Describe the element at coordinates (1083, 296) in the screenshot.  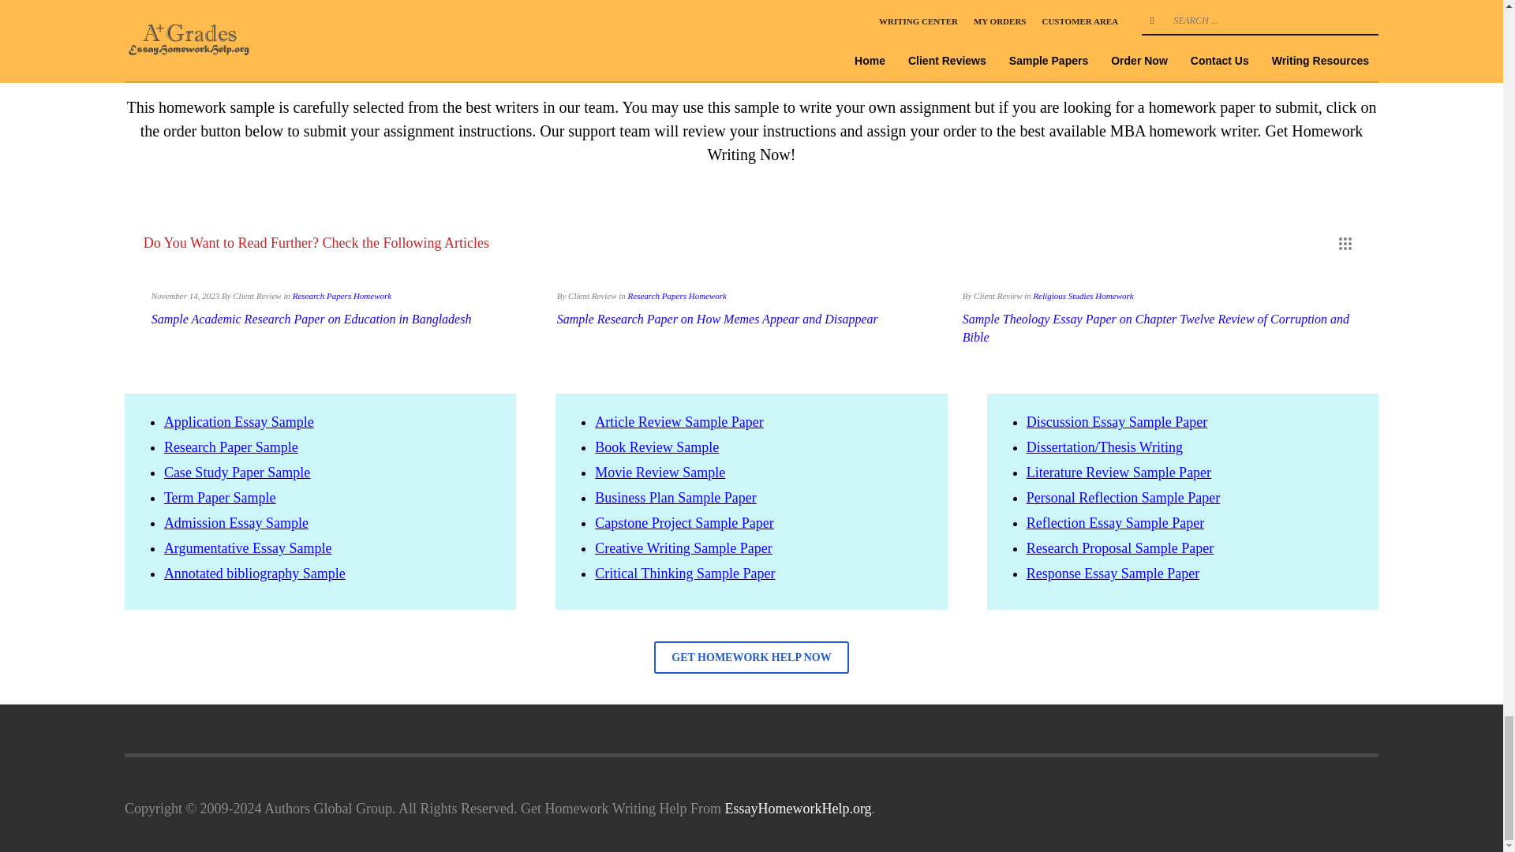
I see `View all posts in Religious Studies Homework` at that location.